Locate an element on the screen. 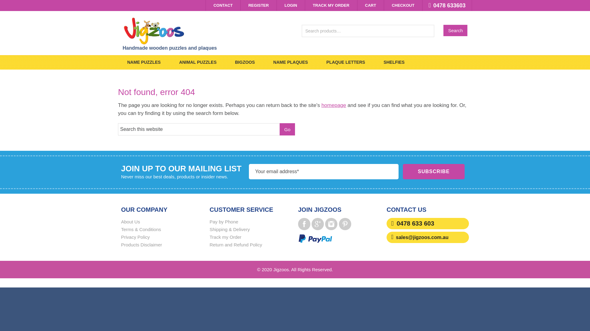 The image size is (590, 331). SHELFIES is located at coordinates (394, 63).